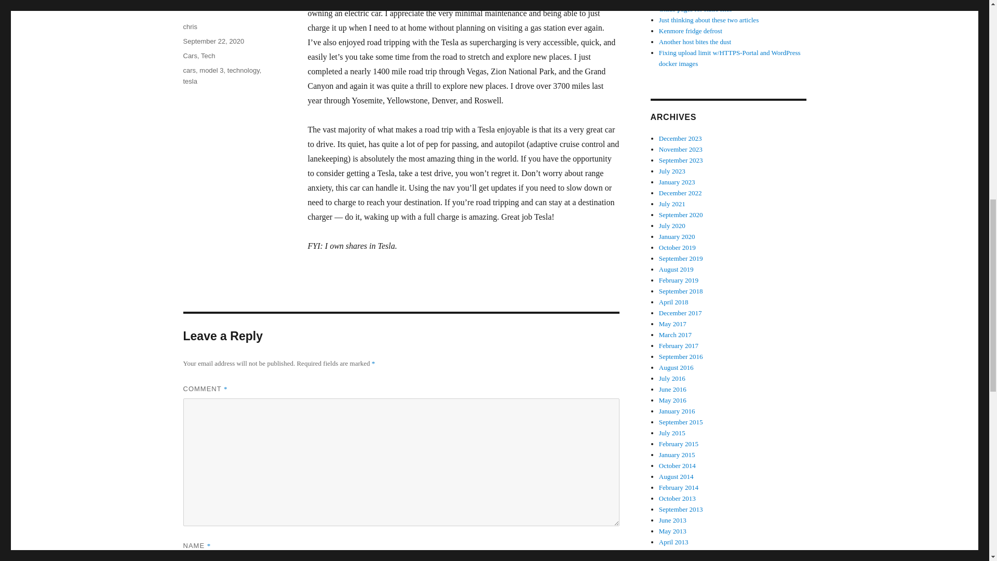 This screenshot has width=997, height=561. What do you see at coordinates (189, 27) in the screenshot?
I see `chris` at bounding box center [189, 27].